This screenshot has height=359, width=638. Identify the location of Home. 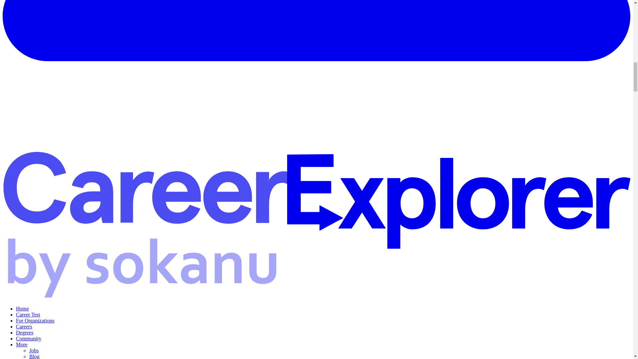
(22, 308).